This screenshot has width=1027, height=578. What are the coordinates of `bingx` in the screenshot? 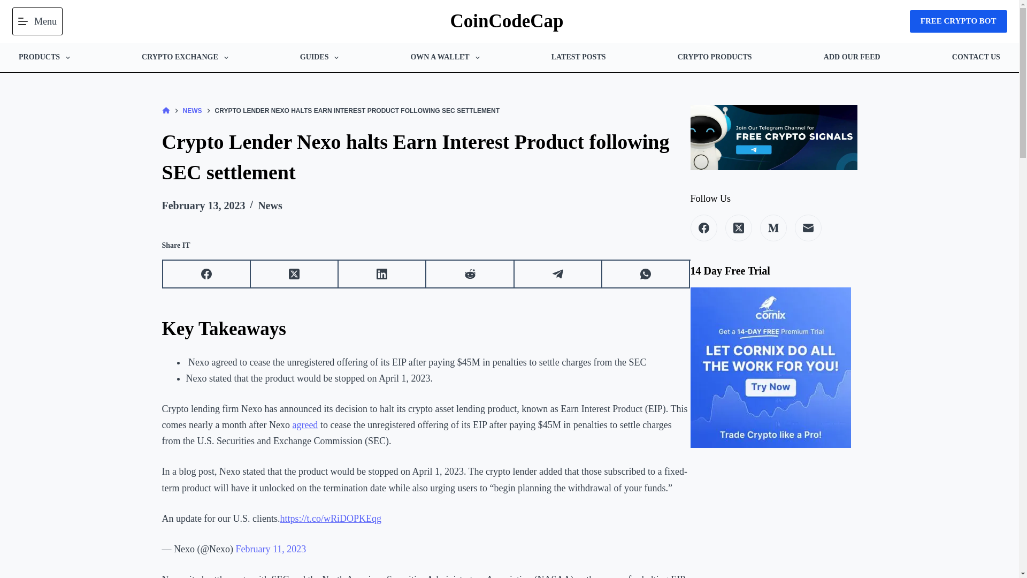 It's located at (959, 21).